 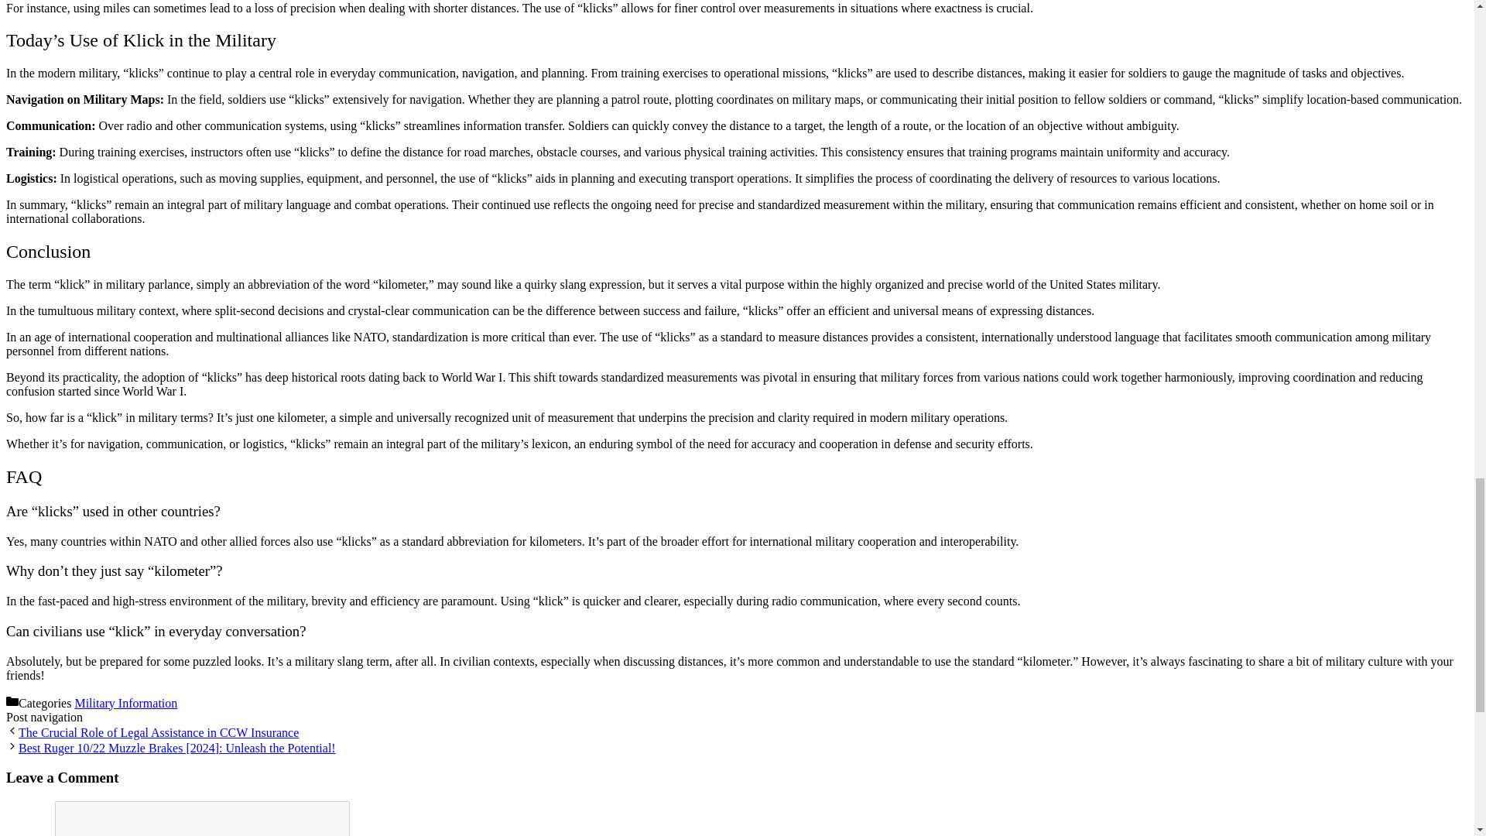 I want to click on The Crucial Role of Legal Assistance in CCW Insurance, so click(x=158, y=732).